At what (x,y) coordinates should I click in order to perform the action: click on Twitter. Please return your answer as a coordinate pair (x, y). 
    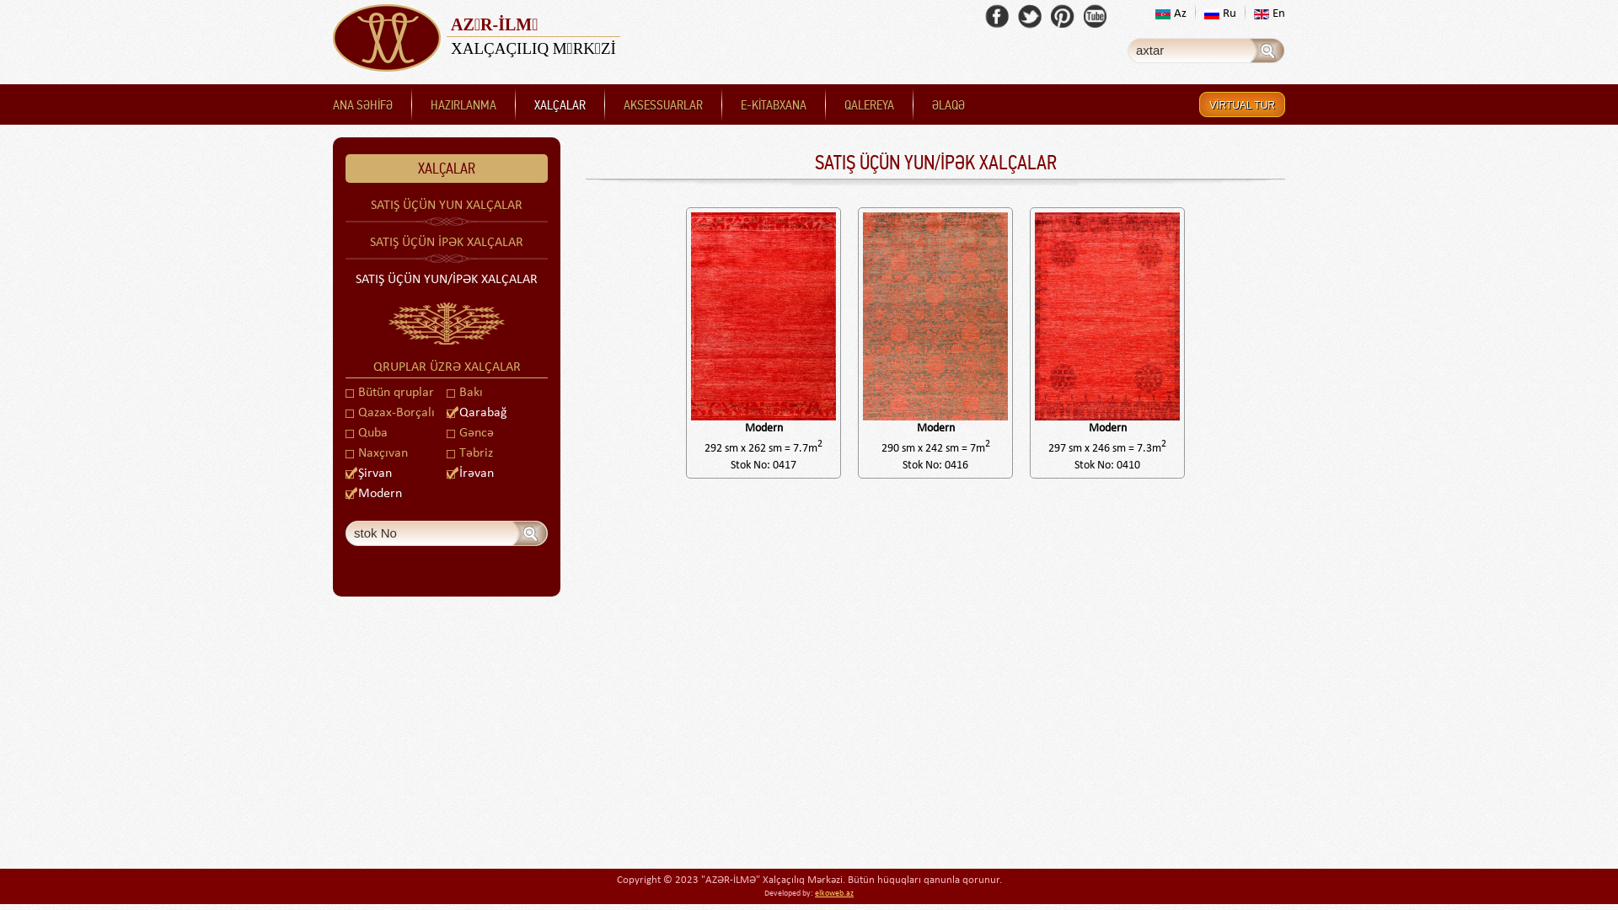
    Looking at the image, I should click on (1030, 17).